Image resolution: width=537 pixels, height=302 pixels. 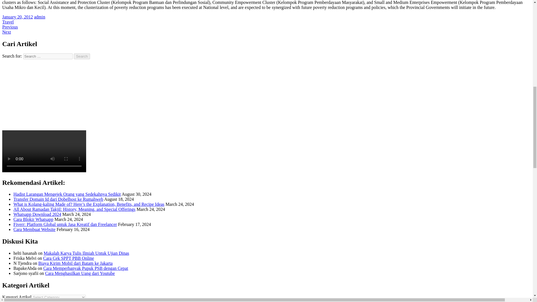 What do you see at coordinates (82, 56) in the screenshot?
I see `Search` at bounding box center [82, 56].